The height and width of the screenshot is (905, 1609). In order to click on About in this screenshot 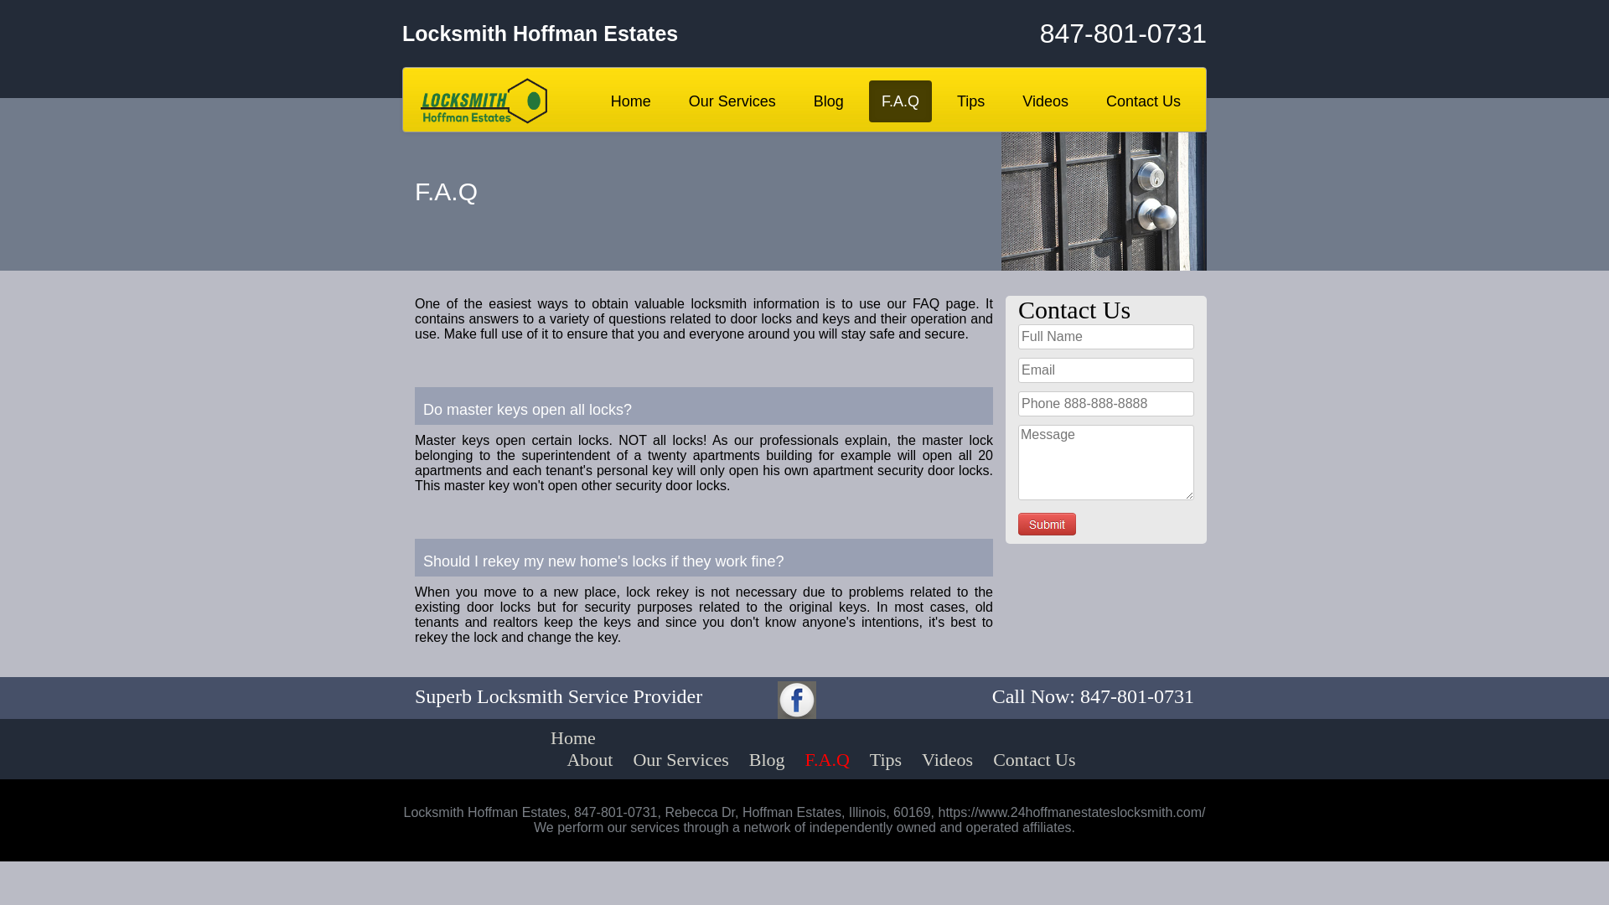, I will do `click(590, 759)`.